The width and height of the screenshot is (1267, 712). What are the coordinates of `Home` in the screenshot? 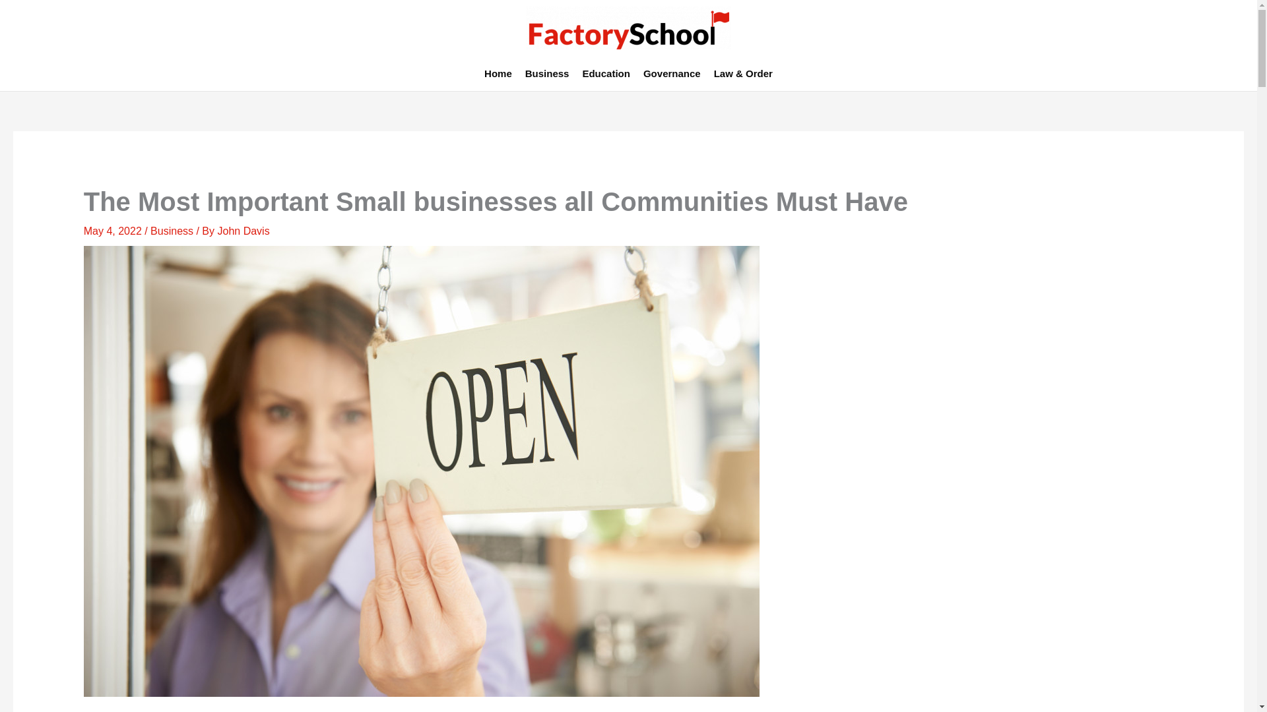 It's located at (498, 73).